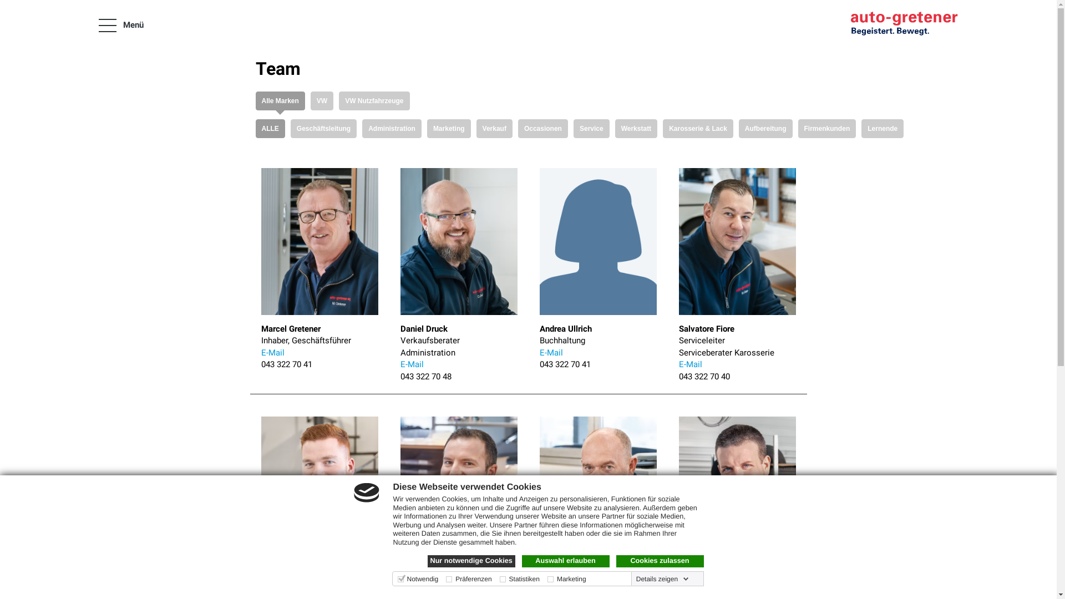 The width and height of the screenshot is (1065, 599). What do you see at coordinates (636, 129) in the screenshot?
I see `Werkstatt` at bounding box center [636, 129].